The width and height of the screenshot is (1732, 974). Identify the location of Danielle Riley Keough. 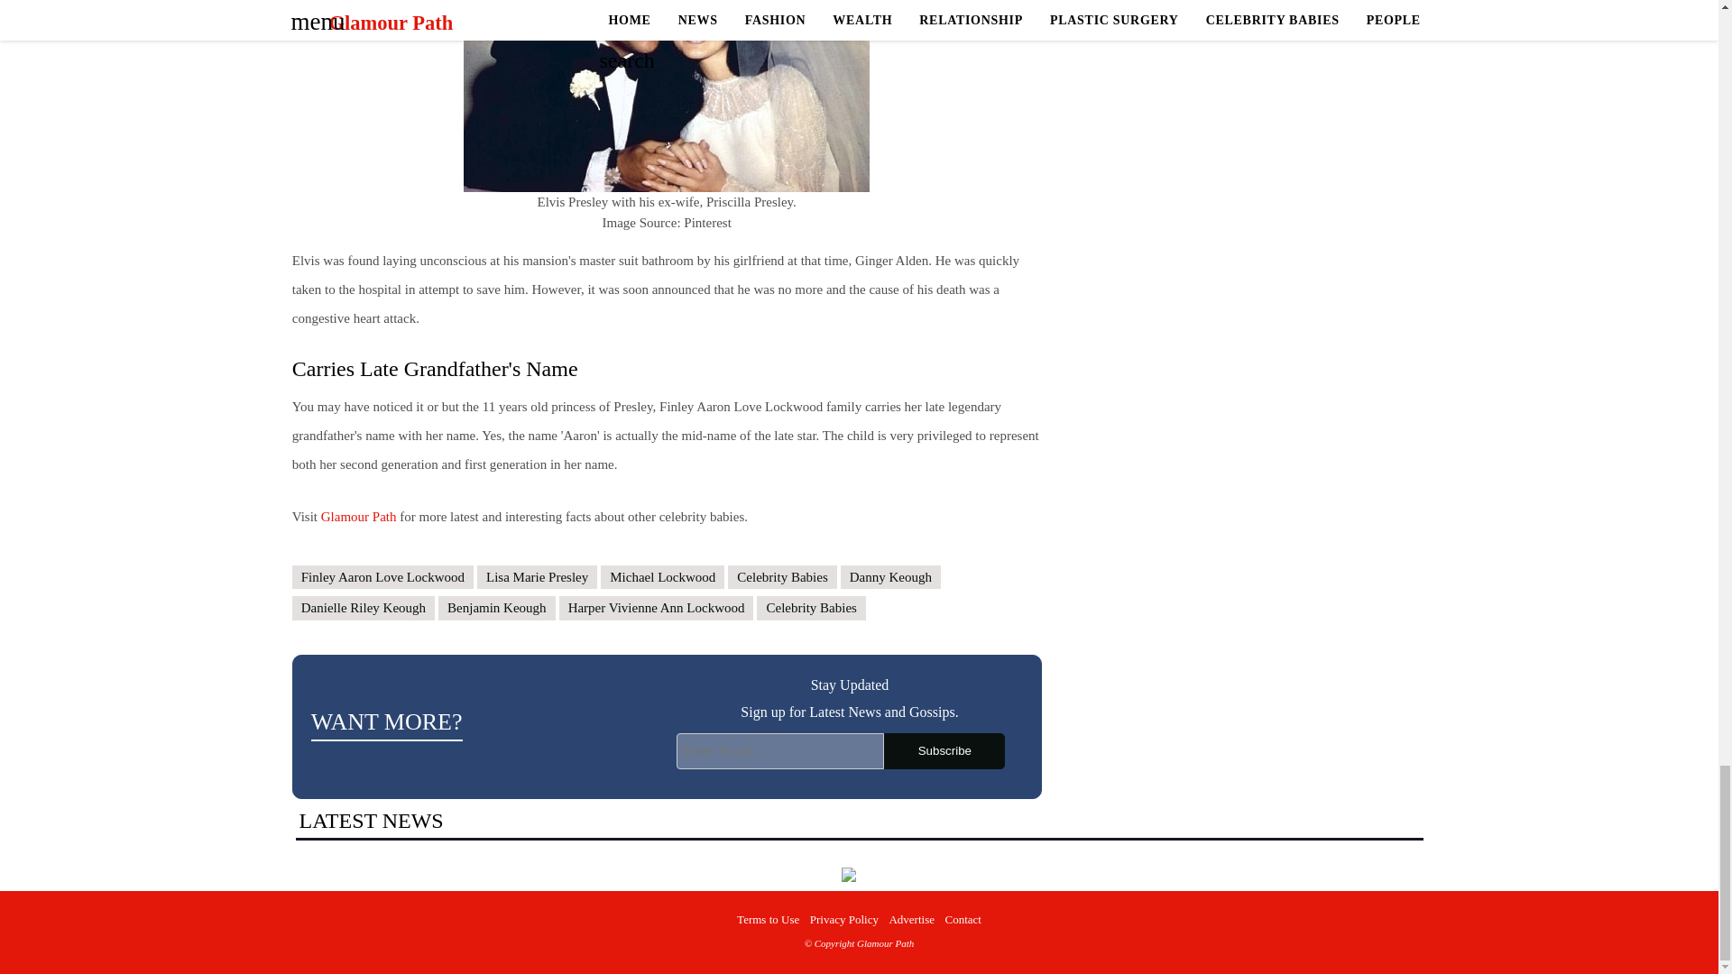
(363, 608).